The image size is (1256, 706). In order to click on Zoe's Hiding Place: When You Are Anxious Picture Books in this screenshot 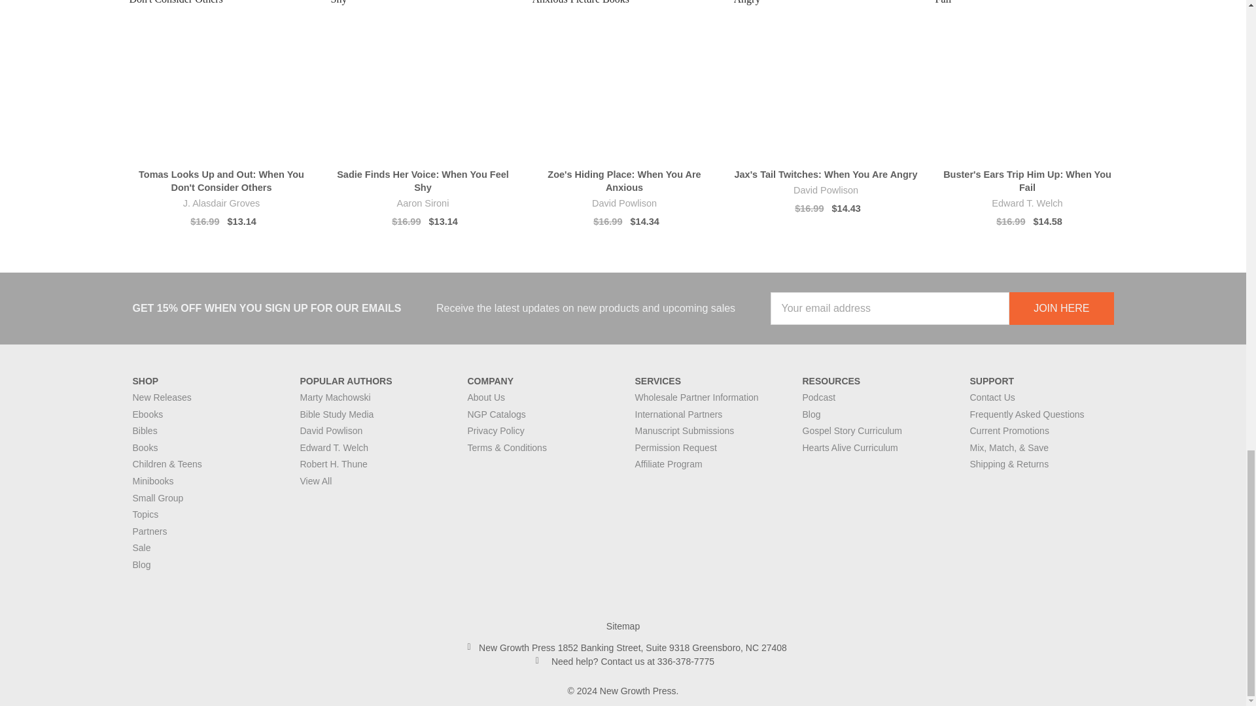, I will do `click(625, 80)`.